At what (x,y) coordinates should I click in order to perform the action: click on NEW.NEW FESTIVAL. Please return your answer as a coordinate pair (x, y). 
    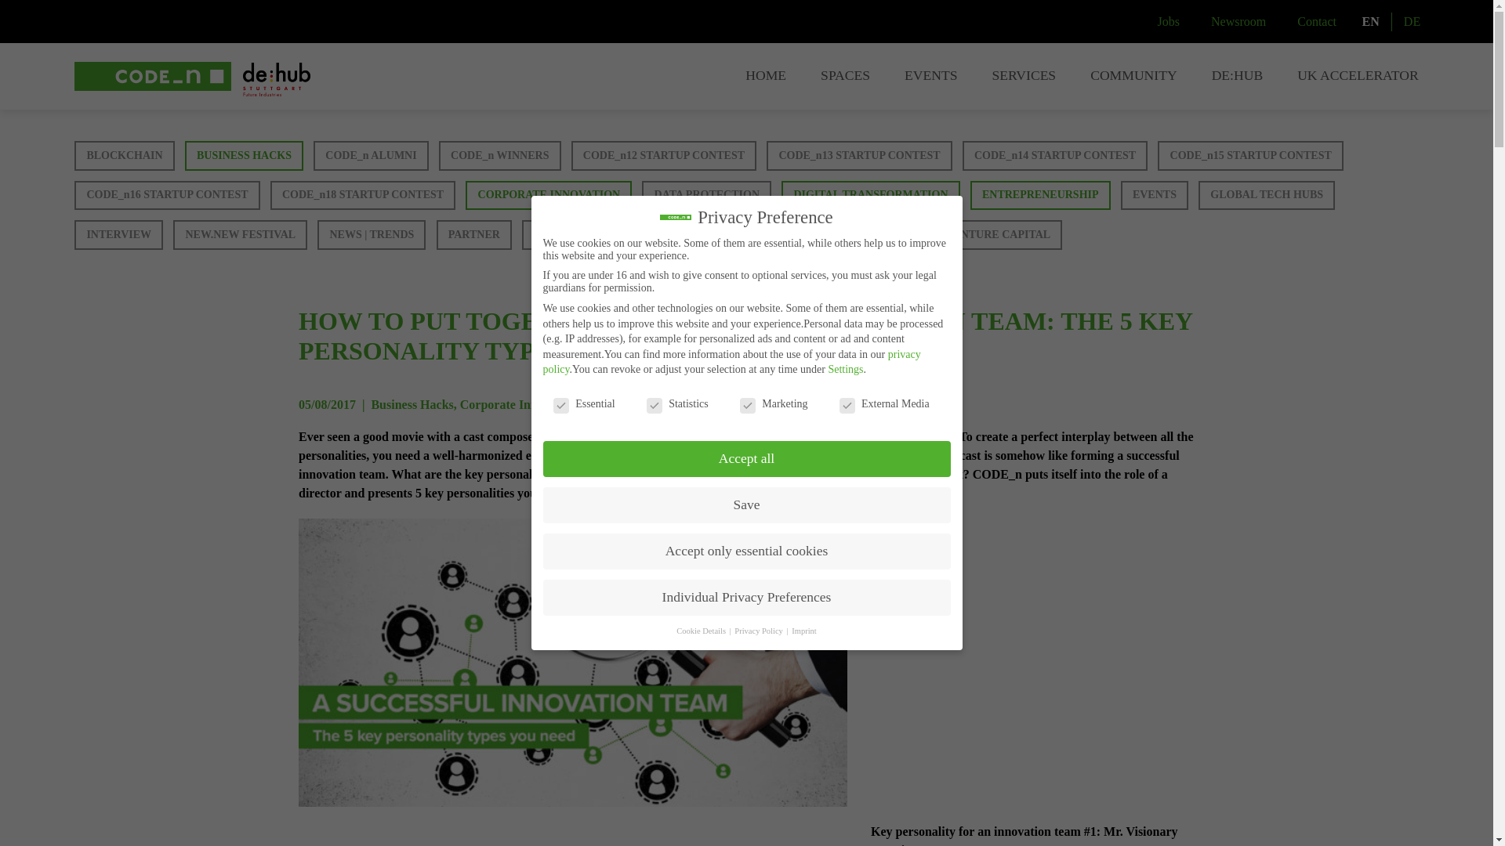
    Looking at the image, I should click on (240, 234).